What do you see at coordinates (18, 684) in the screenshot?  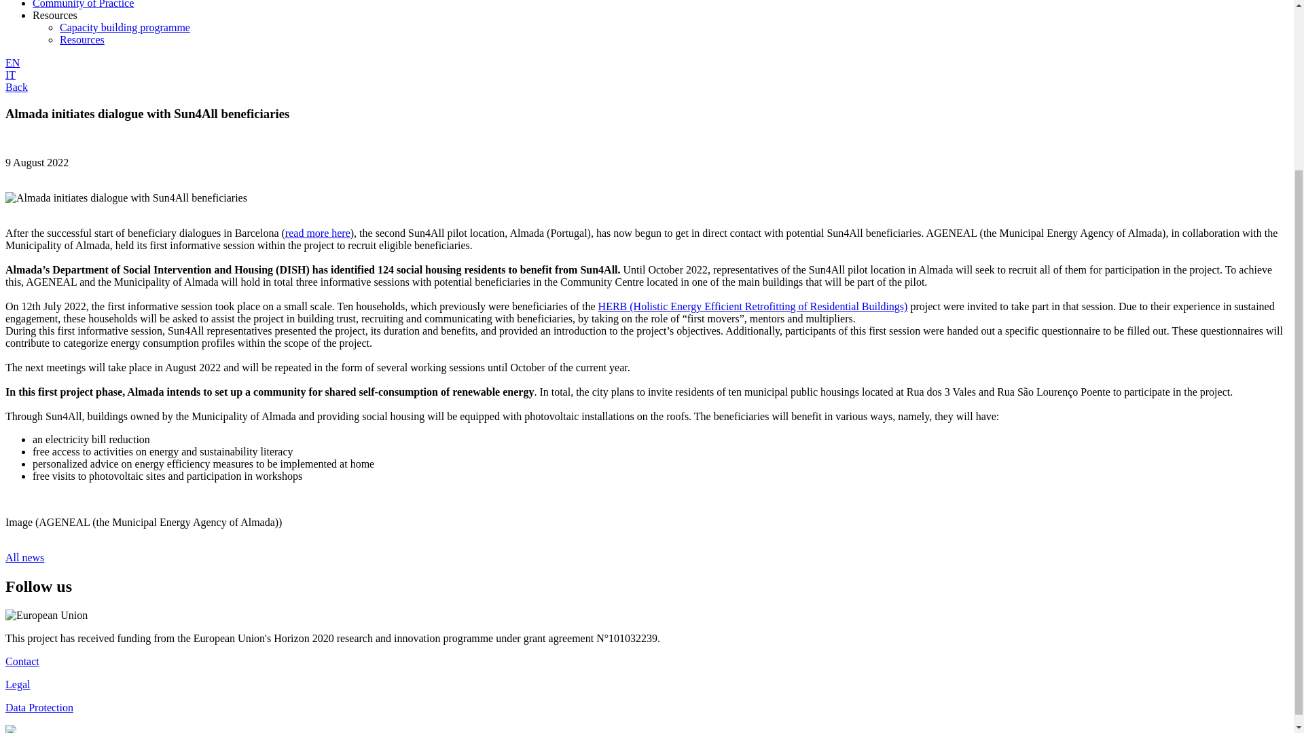 I see `Legal` at bounding box center [18, 684].